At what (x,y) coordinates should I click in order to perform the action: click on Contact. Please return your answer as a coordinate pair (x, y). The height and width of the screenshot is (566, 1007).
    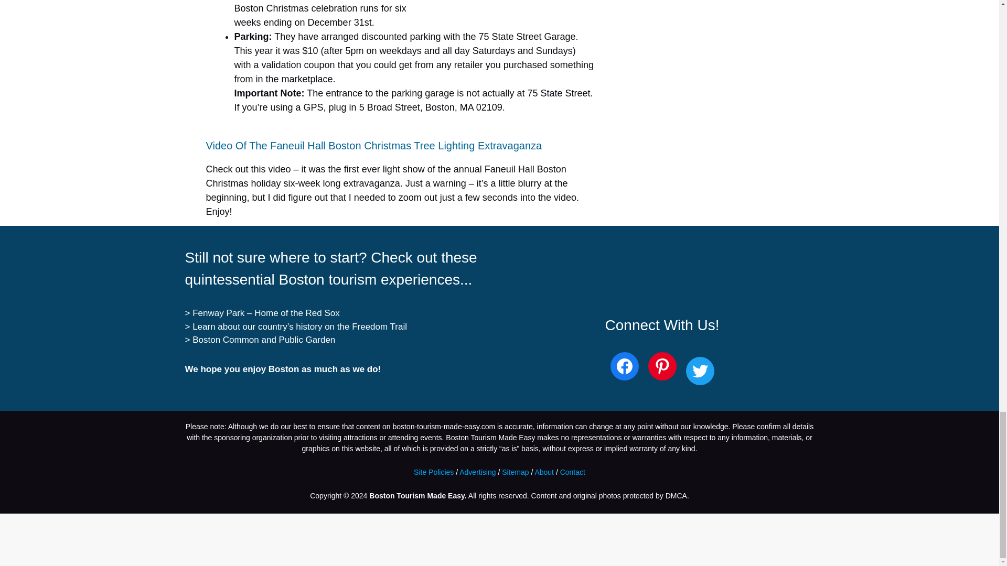
    Looking at the image, I should click on (572, 472).